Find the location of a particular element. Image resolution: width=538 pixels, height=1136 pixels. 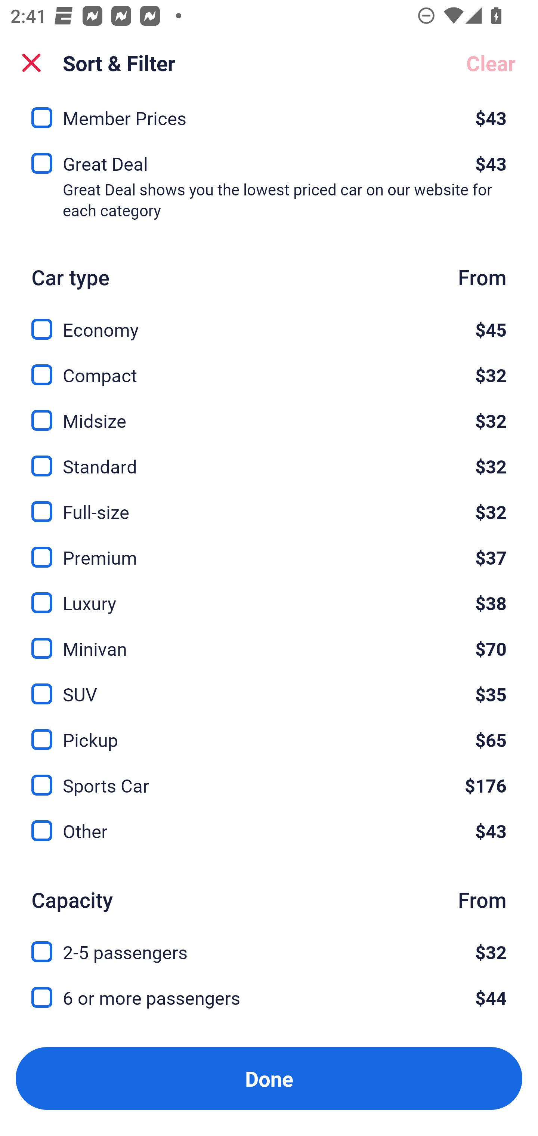

Luxury, $38 Luxury $38 is located at coordinates (269, 594).